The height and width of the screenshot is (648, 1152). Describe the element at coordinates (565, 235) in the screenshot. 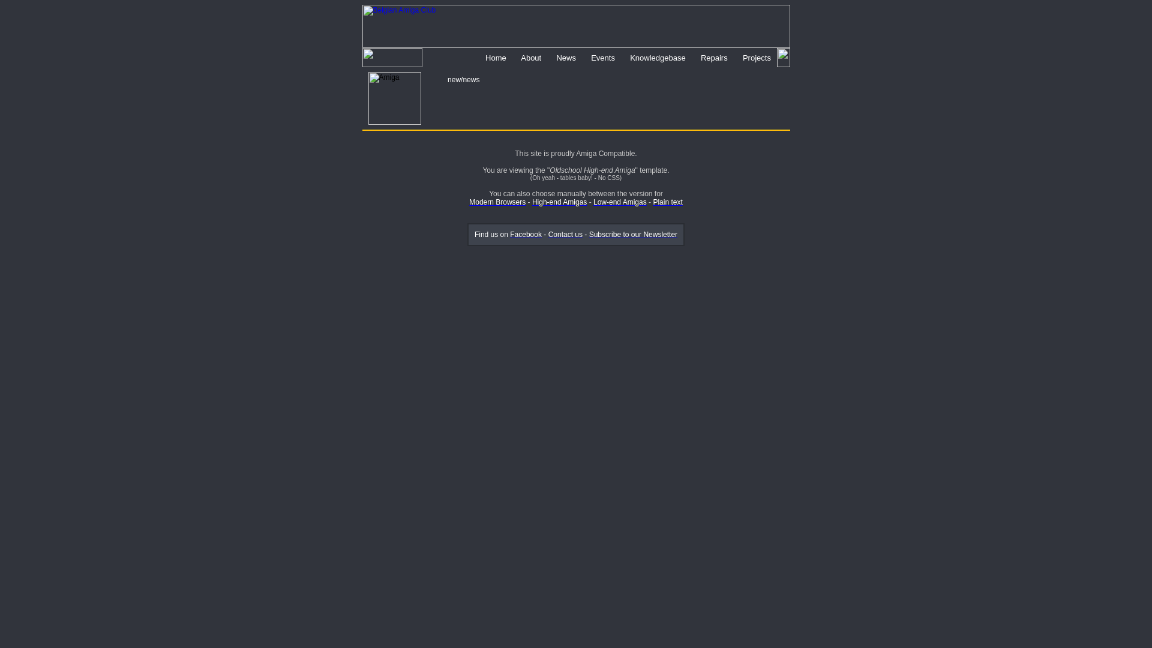

I see `Contact us` at that location.